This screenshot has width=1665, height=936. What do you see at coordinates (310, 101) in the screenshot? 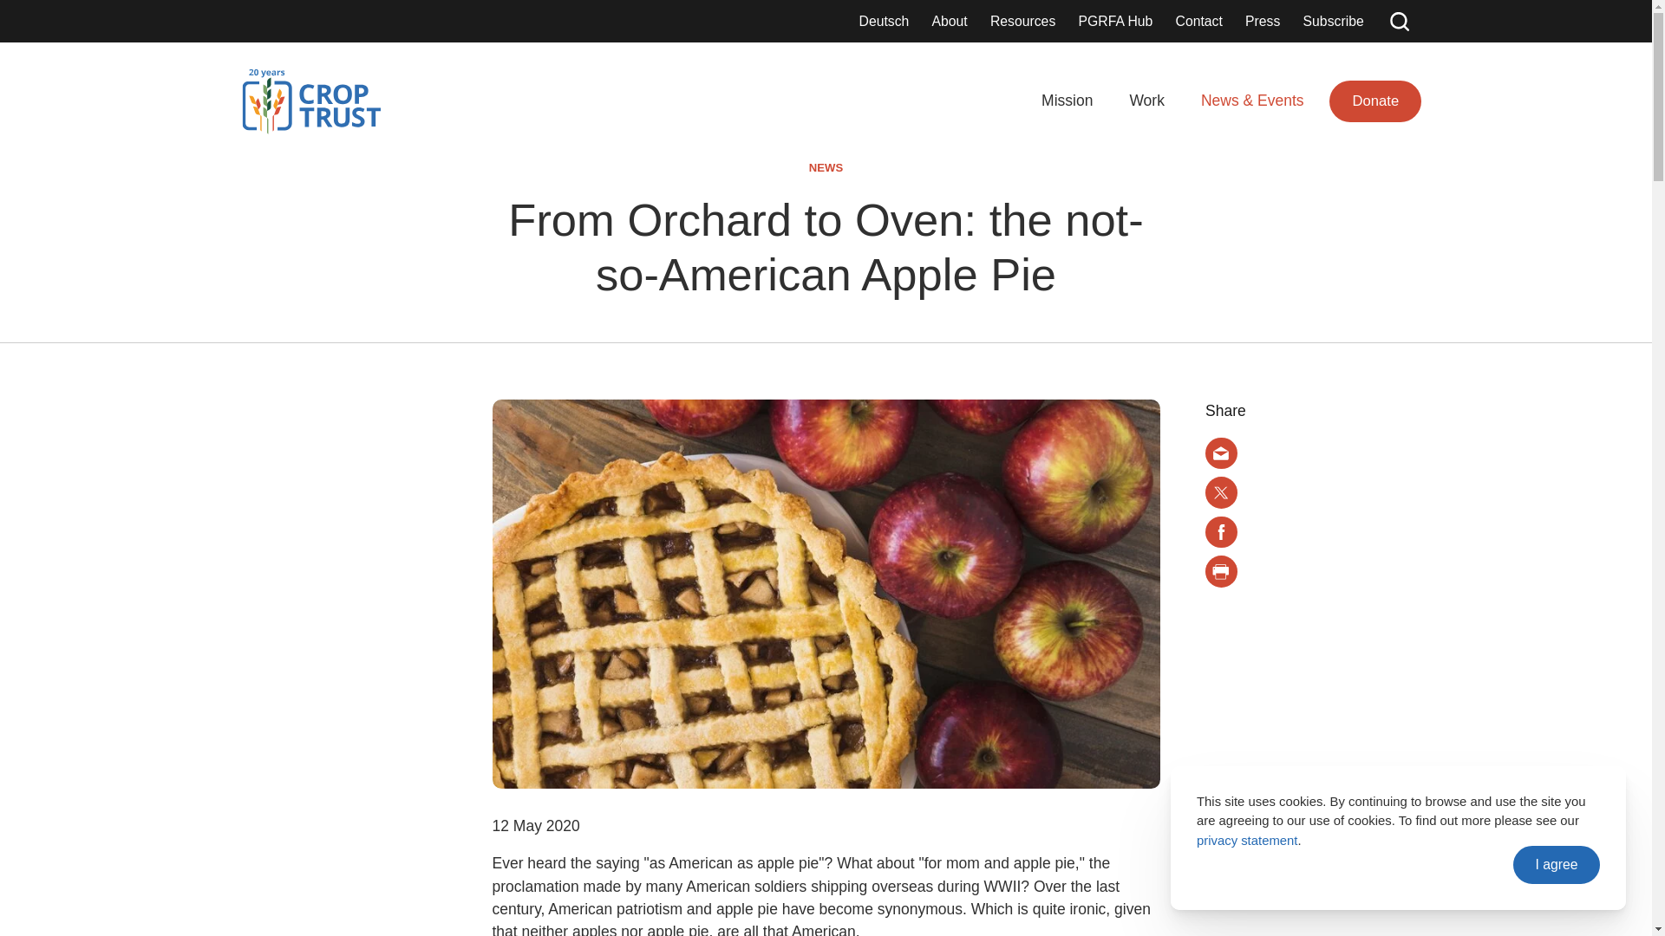
I see `Crop Trust - Securing our food, forever` at bounding box center [310, 101].